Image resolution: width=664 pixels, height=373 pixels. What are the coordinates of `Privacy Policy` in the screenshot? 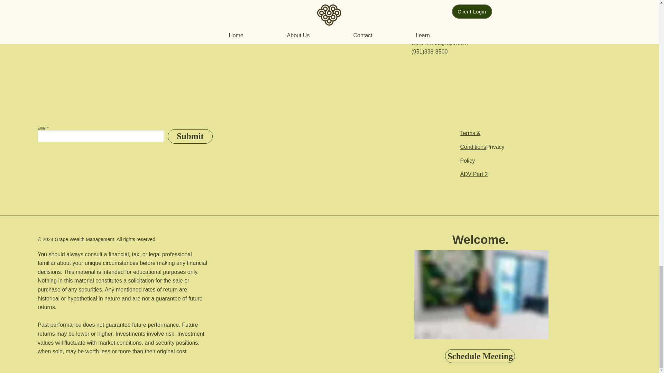 It's located at (482, 154).